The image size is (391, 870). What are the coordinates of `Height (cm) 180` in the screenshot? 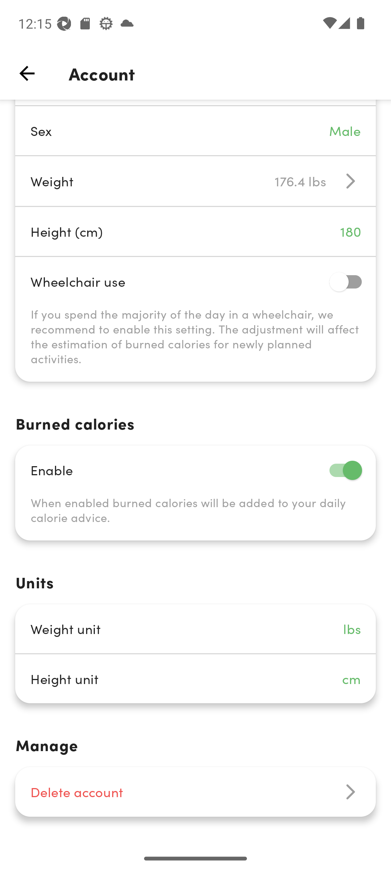 It's located at (195, 231).